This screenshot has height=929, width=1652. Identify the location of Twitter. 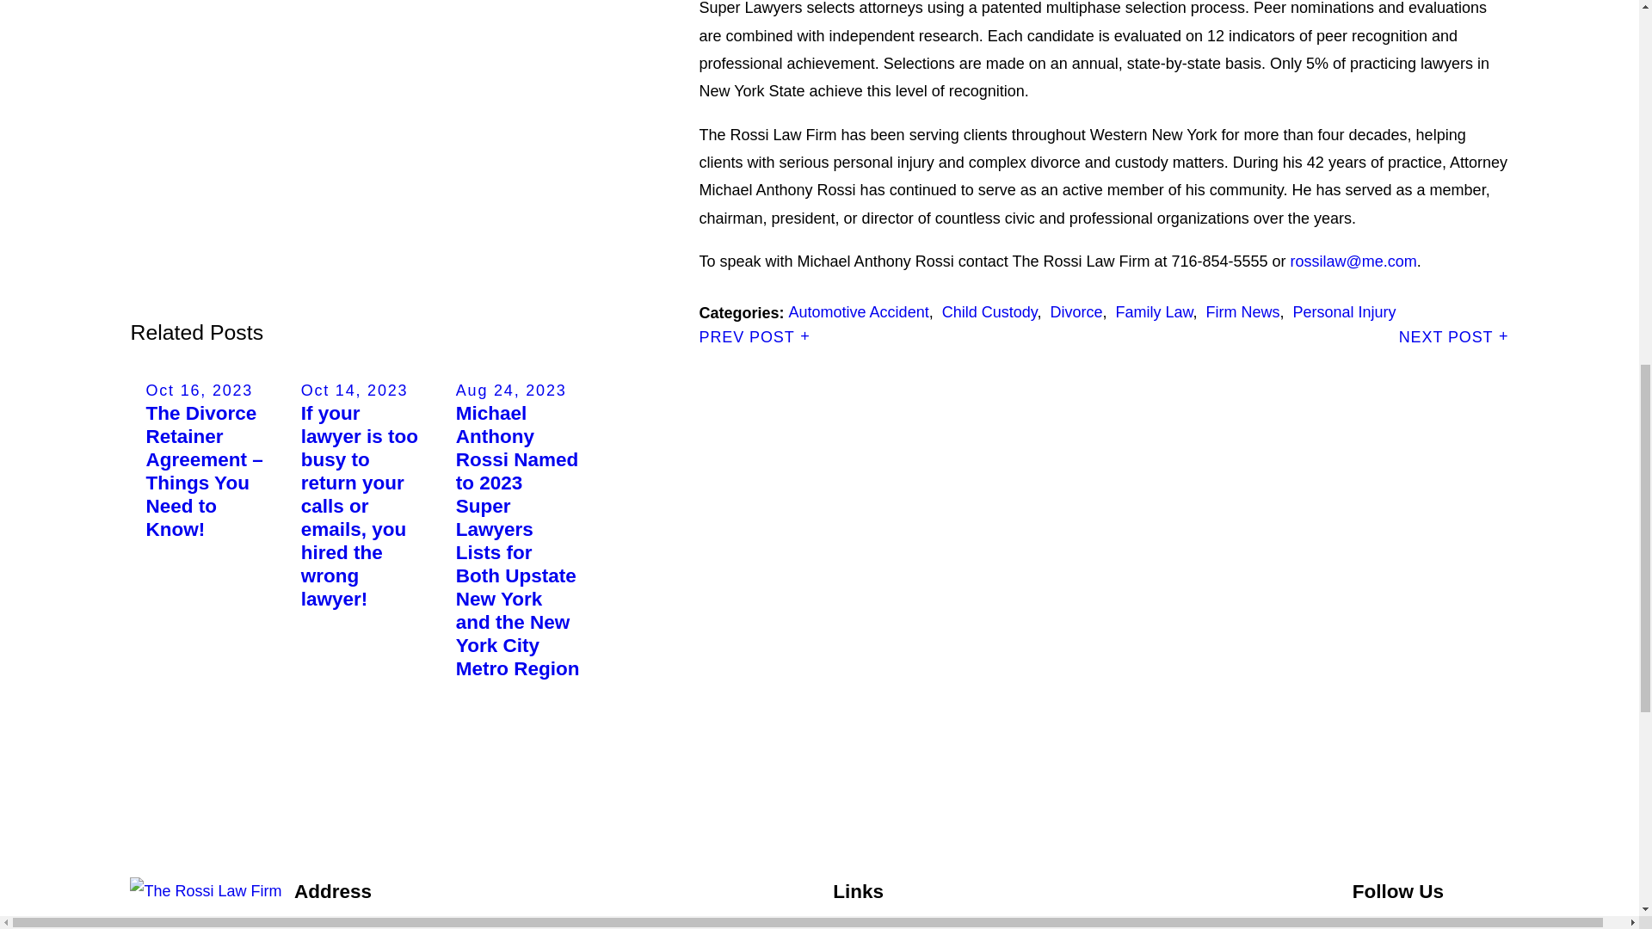
(1452, 926).